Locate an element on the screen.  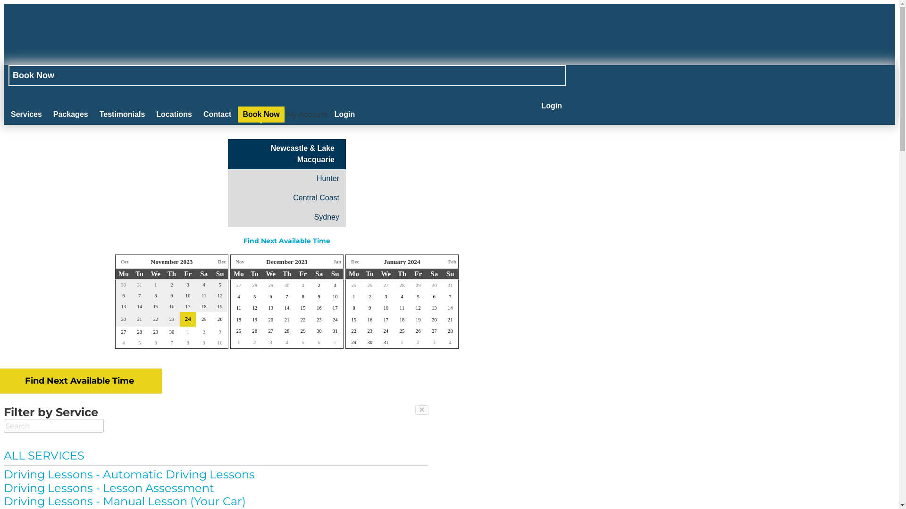
28 is located at coordinates (255, 286).